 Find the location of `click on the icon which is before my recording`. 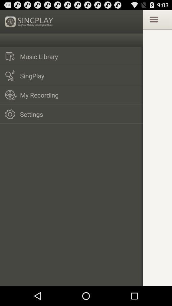

click on the icon which is before my recording is located at coordinates (11, 95).